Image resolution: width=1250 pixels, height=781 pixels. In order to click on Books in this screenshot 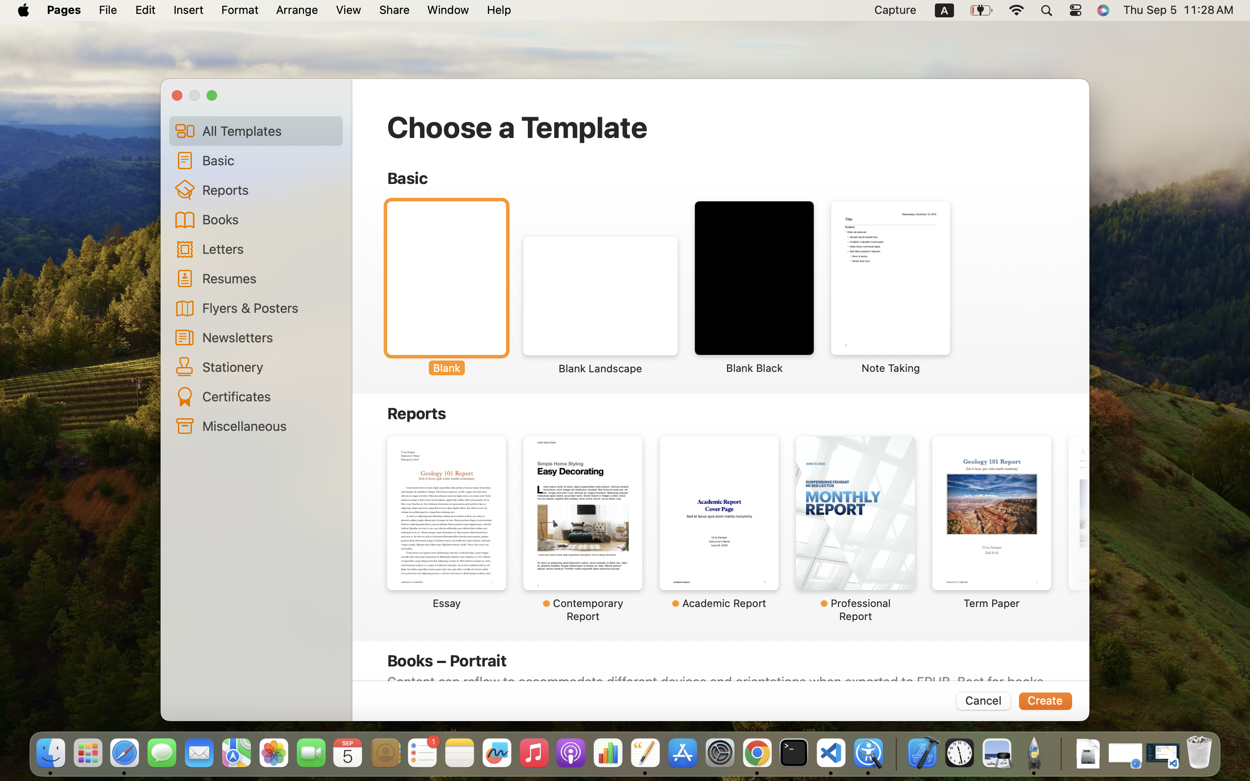, I will do `click(269, 219)`.